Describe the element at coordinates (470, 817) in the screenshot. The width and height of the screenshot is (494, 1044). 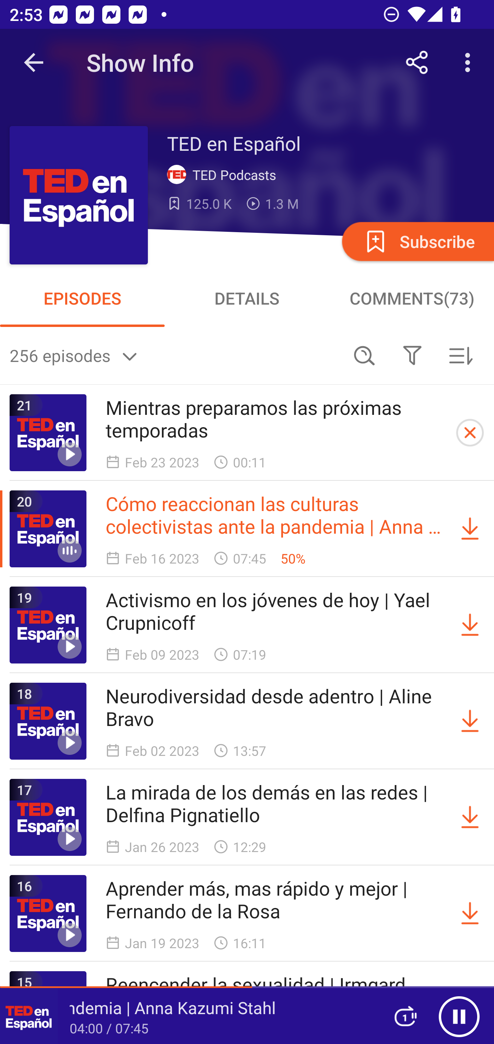
I see `Download` at that location.